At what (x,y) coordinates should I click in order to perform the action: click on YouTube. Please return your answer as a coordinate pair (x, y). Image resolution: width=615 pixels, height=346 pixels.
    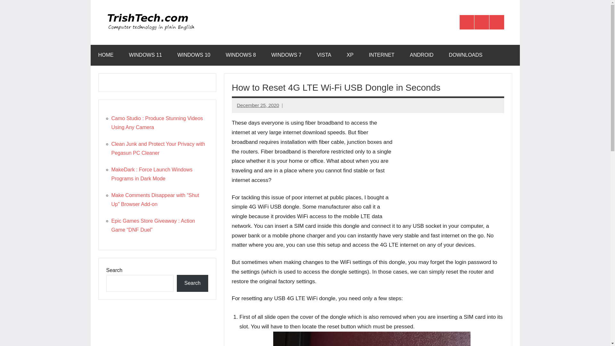
    Looking at the image, I should click on (497, 22).